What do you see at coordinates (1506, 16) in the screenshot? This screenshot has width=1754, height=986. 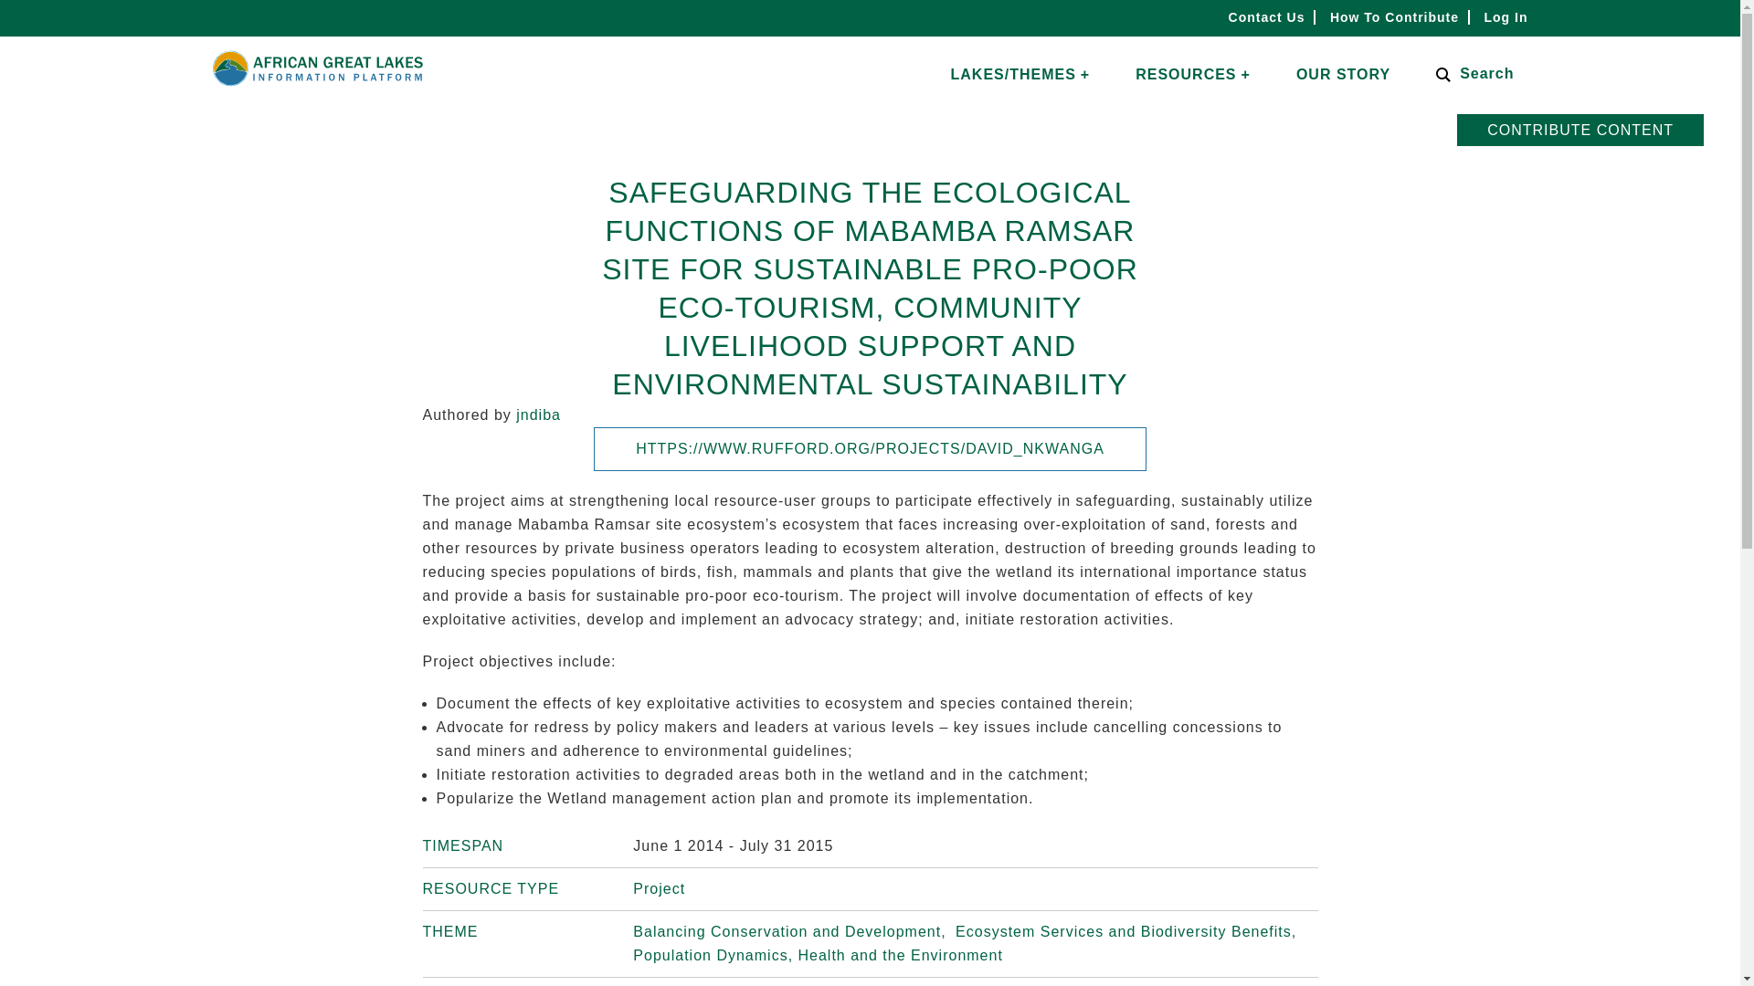 I see `Log In` at bounding box center [1506, 16].